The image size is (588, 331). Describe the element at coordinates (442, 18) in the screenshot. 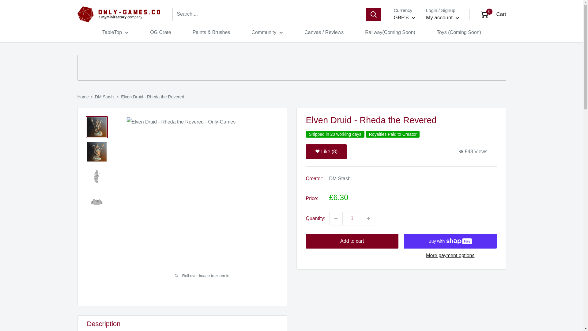

I see `My account` at that location.